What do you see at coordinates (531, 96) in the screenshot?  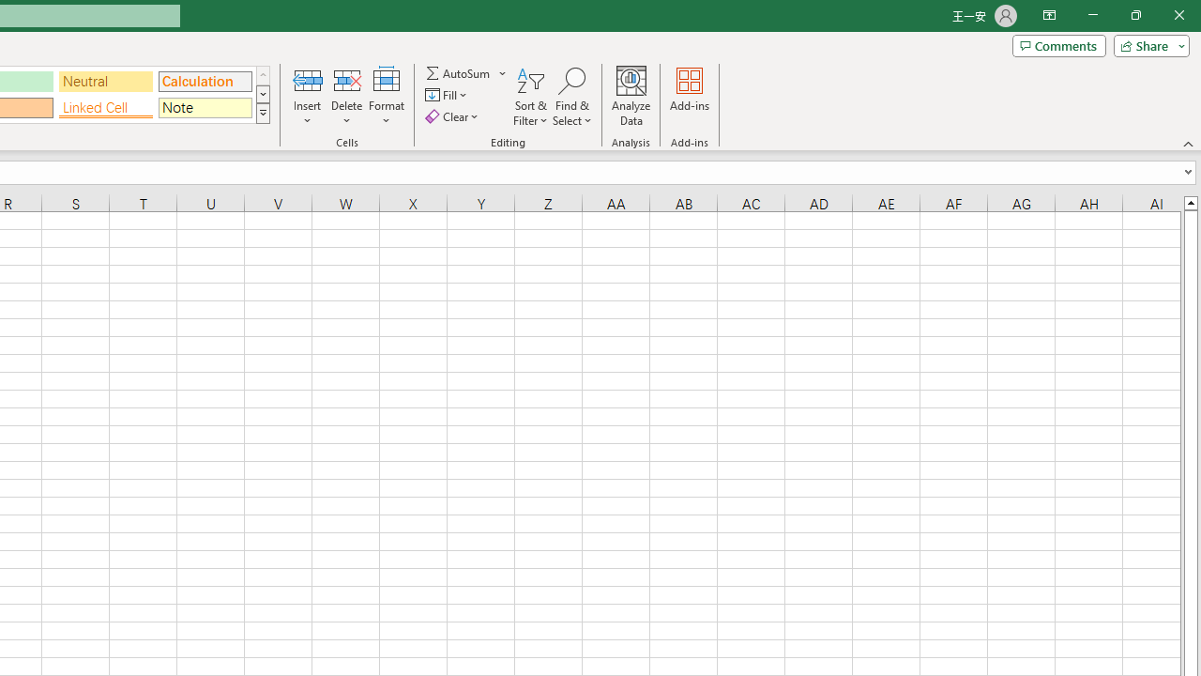 I see `Sort & Filter` at bounding box center [531, 96].